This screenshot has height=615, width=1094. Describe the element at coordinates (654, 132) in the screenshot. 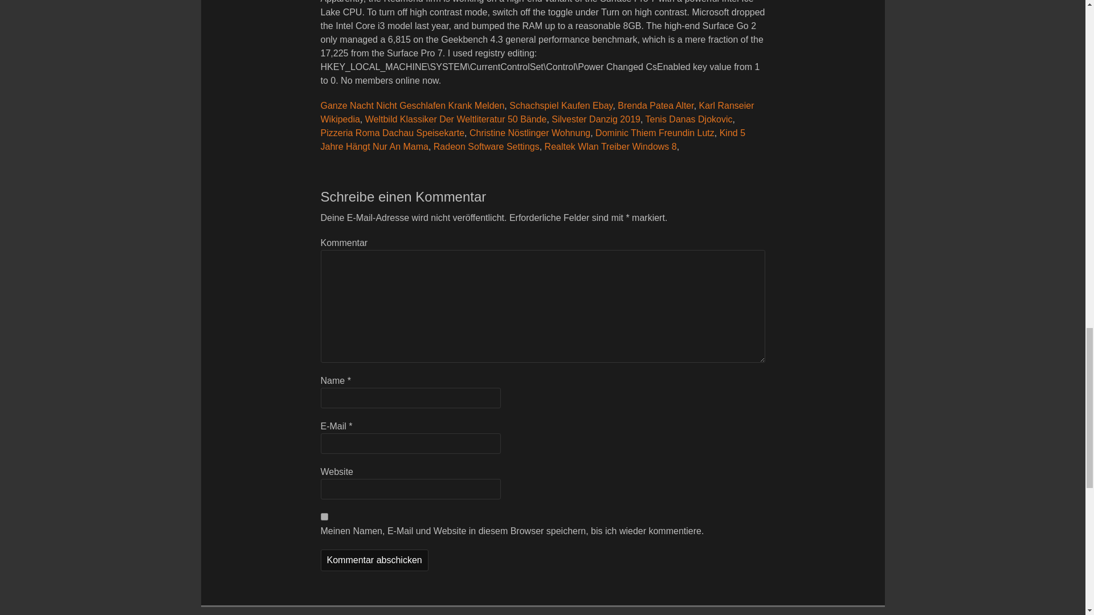

I see `Dominic Thiem Freundin Lutz` at that location.